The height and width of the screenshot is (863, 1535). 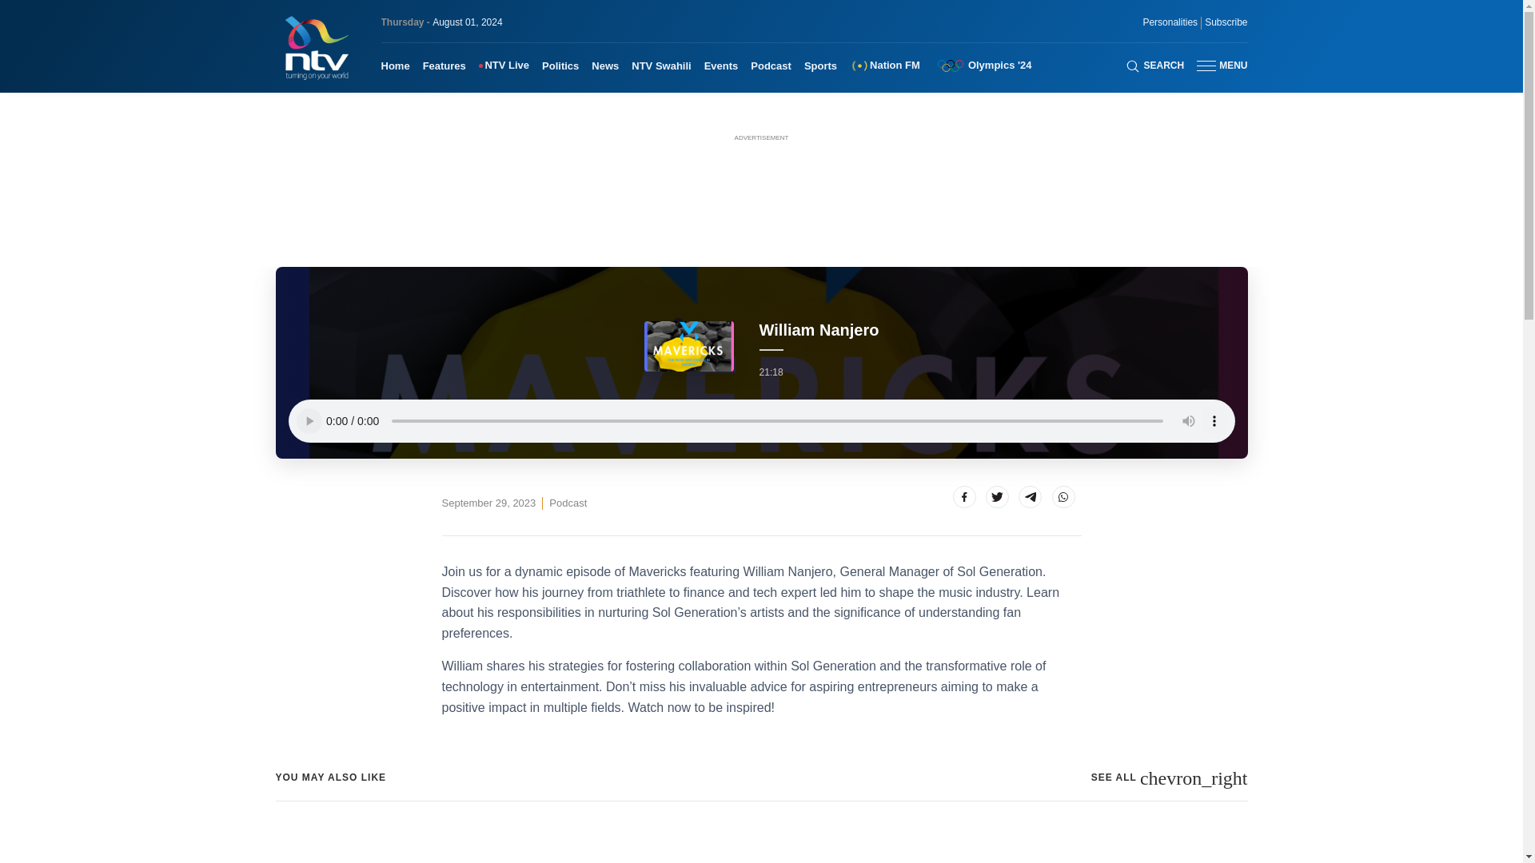 What do you see at coordinates (568, 503) in the screenshot?
I see `William Nanjero` at bounding box center [568, 503].